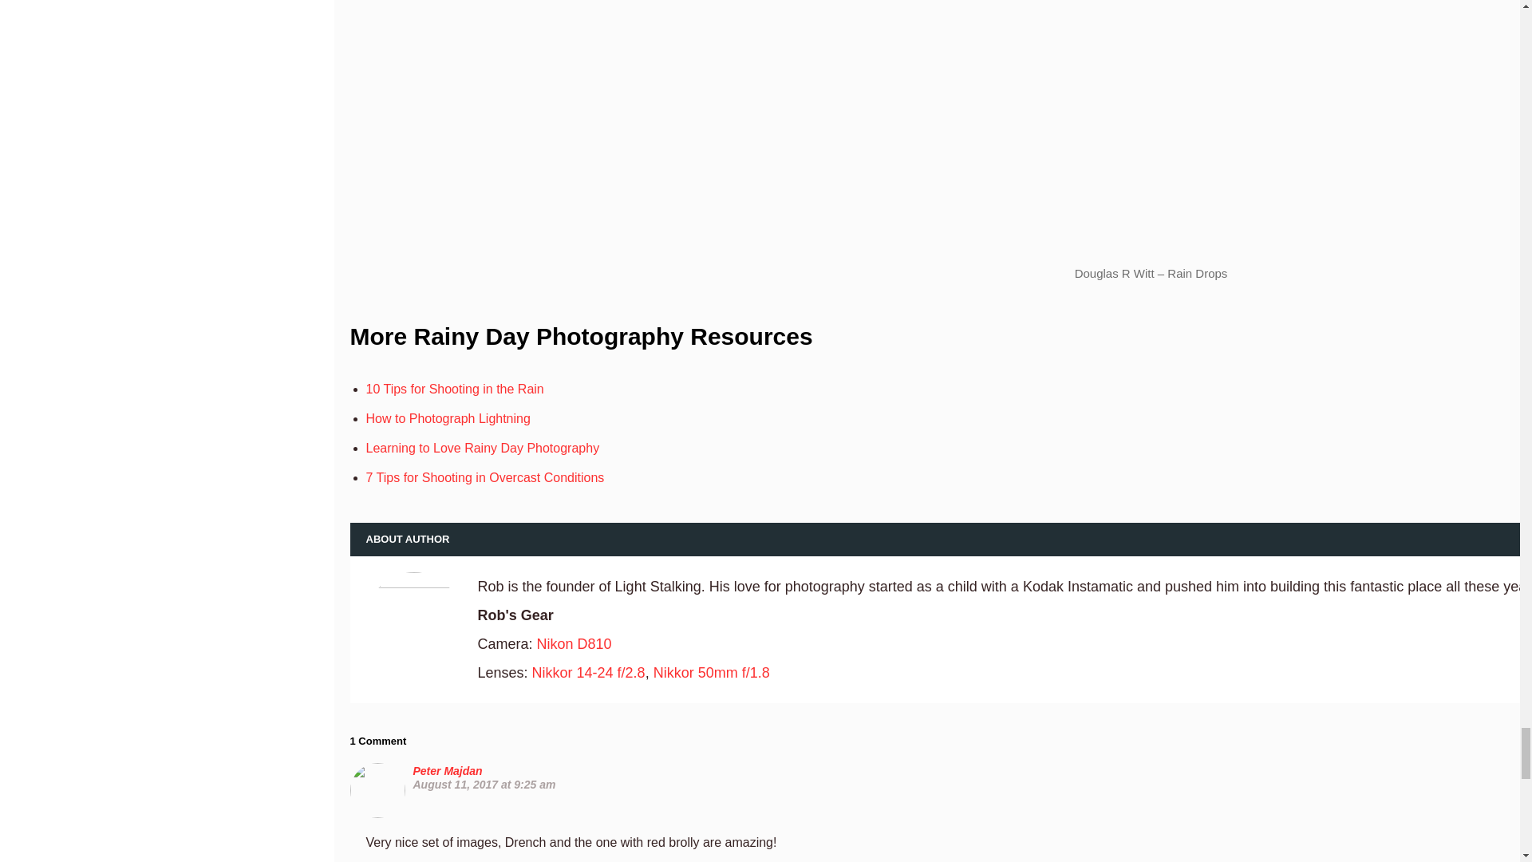 This screenshot has height=862, width=1532. Describe the element at coordinates (484, 785) in the screenshot. I see `August 11, 2017 at 9:25 am` at that location.